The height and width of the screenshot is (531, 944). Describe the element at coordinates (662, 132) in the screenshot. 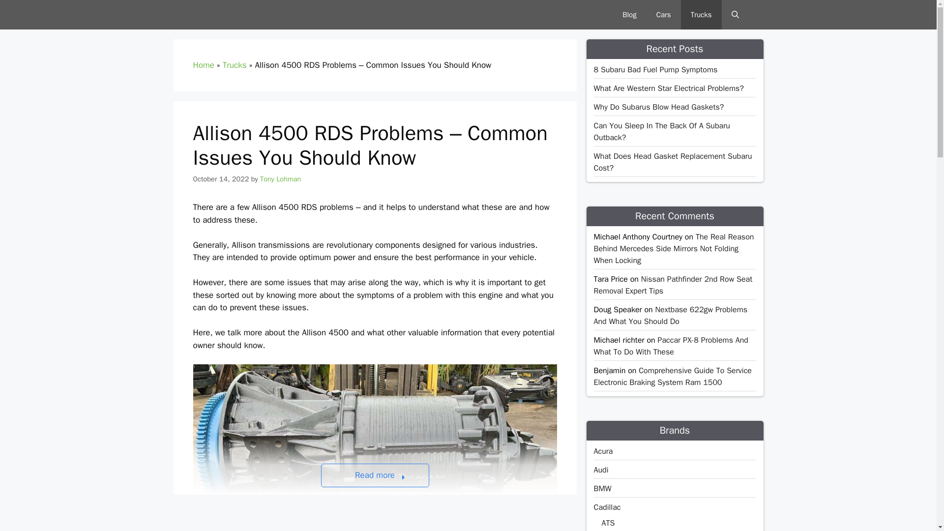

I see `Can You Sleep In The Back Of A Subaru Outback?` at that location.